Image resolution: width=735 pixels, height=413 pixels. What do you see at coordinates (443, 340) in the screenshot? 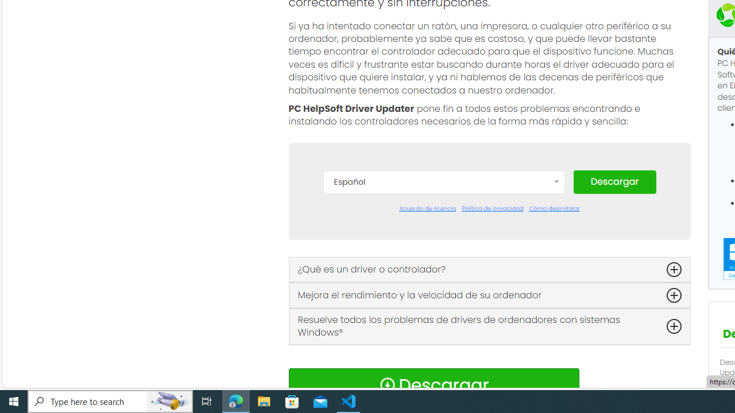
I see `Italiano` at bounding box center [443, 340].